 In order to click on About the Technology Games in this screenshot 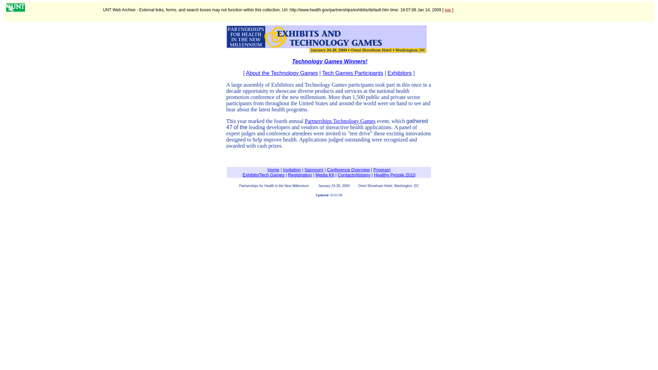, I will do `click(282, 73)`.